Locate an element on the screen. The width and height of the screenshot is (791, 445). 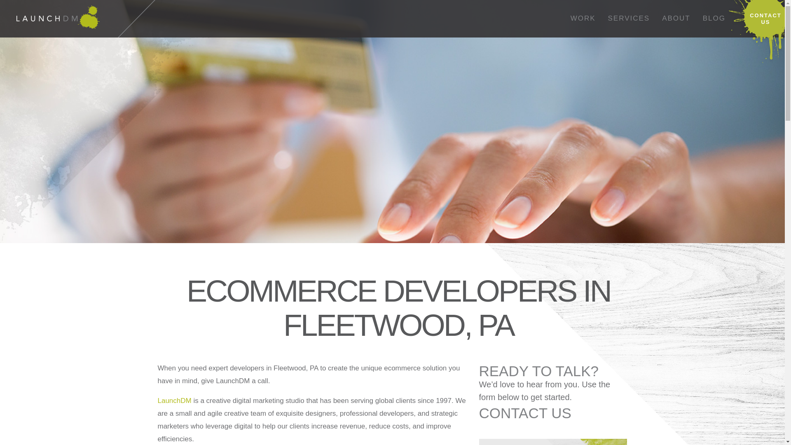
Blog is located at coordinates (714, 19).